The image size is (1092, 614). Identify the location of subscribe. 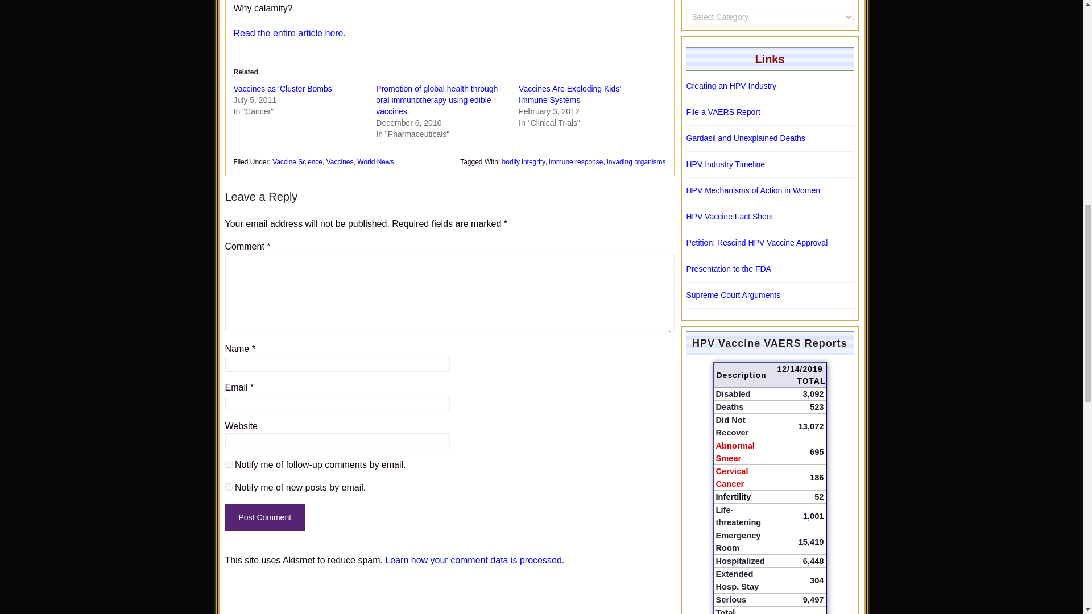
(229, 487).